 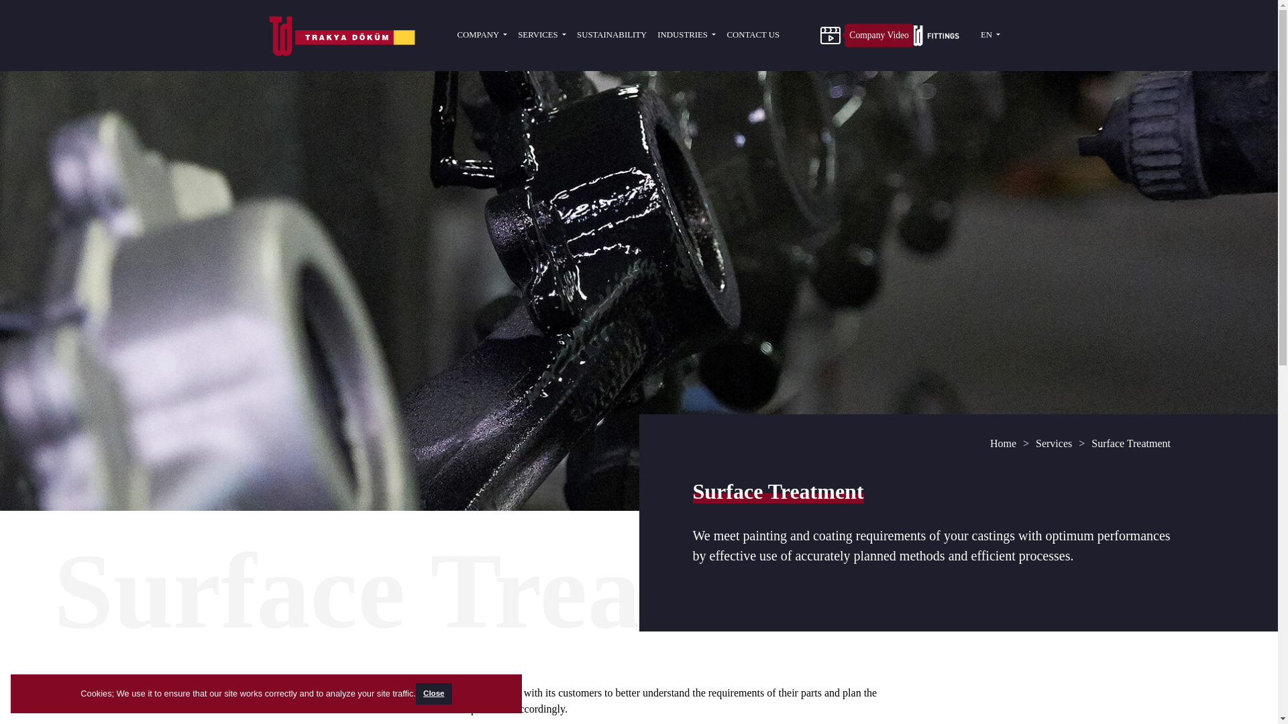 What do you see at coordinates (482, 35) in the screenshot?
I see `COMPANY` at bounding box center [482, 35].